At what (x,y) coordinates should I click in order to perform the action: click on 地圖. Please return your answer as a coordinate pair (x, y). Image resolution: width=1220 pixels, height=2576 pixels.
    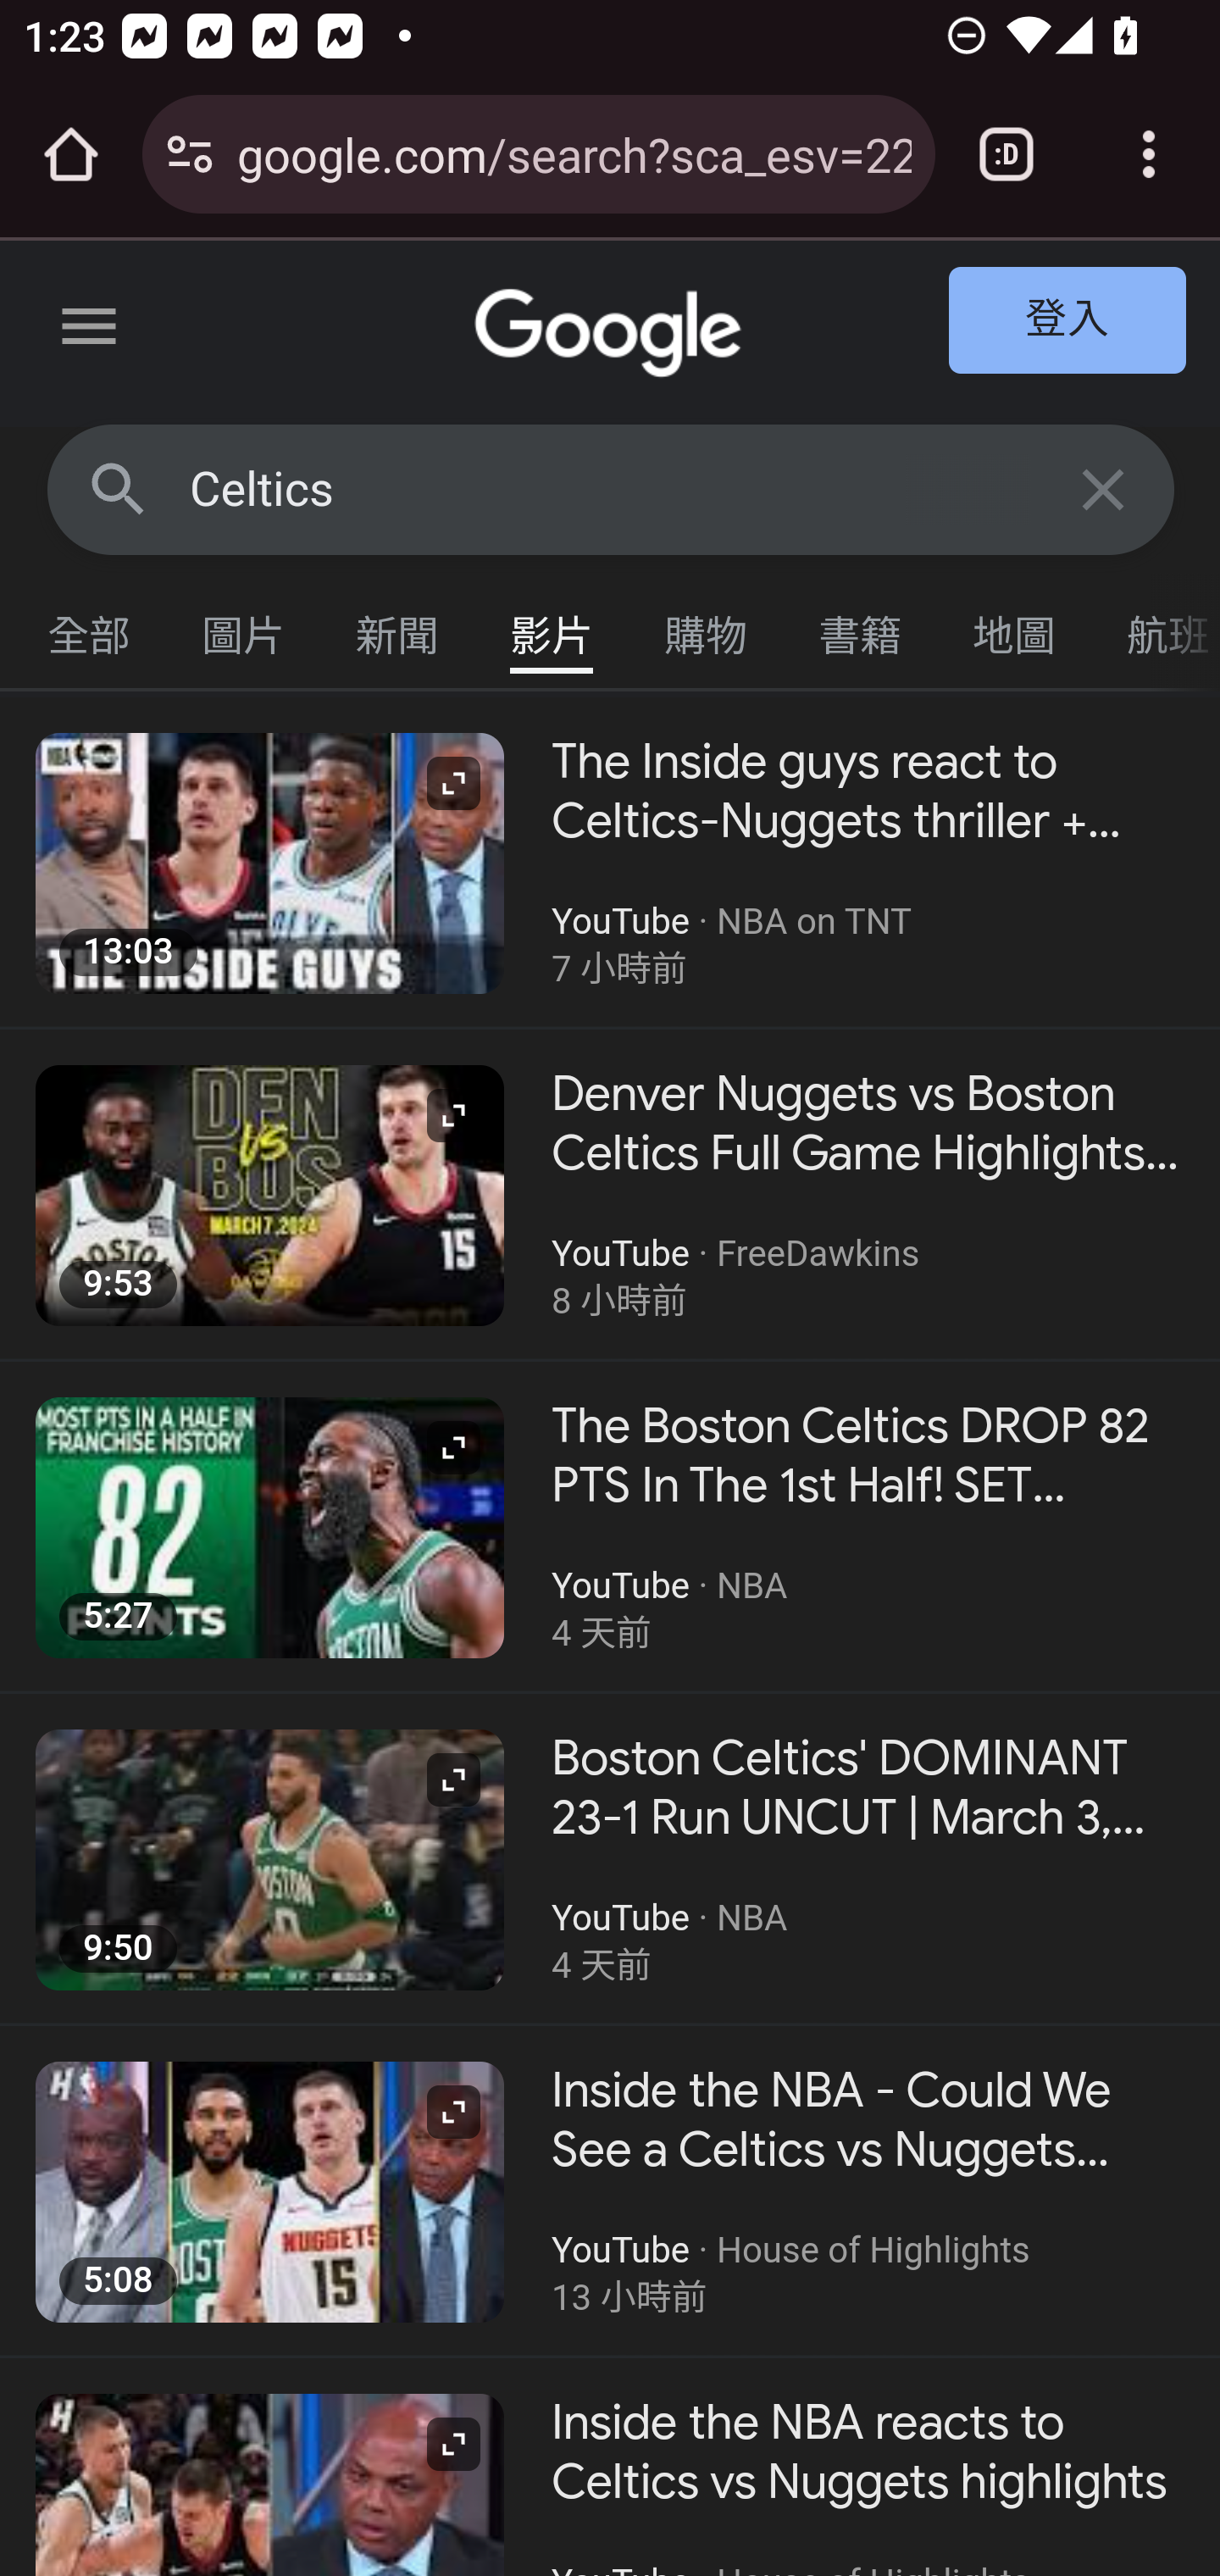
    Looking at the image, I should click on (1015, 628).